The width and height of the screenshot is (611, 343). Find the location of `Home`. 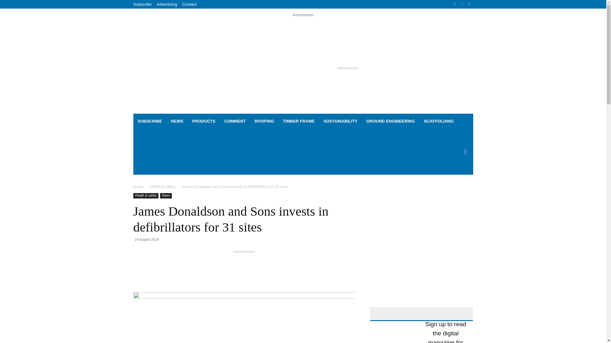

Home is located at coordinates (138, 187).